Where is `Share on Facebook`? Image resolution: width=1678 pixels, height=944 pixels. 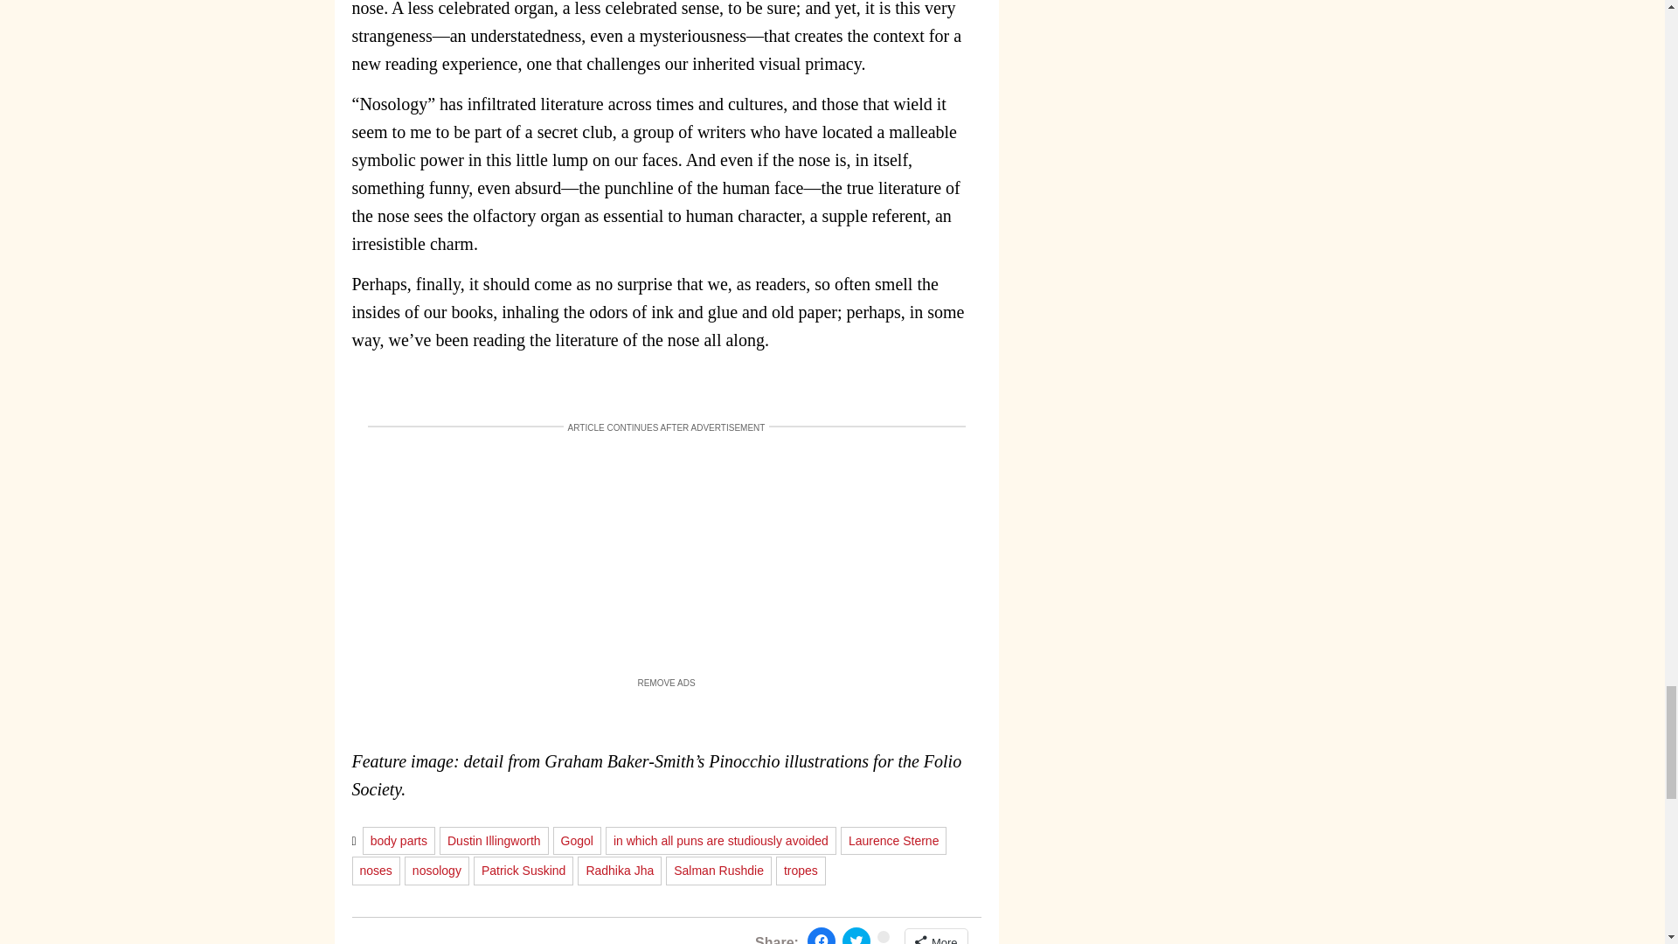
Share on Facebook is located at coordinates (822, 935).